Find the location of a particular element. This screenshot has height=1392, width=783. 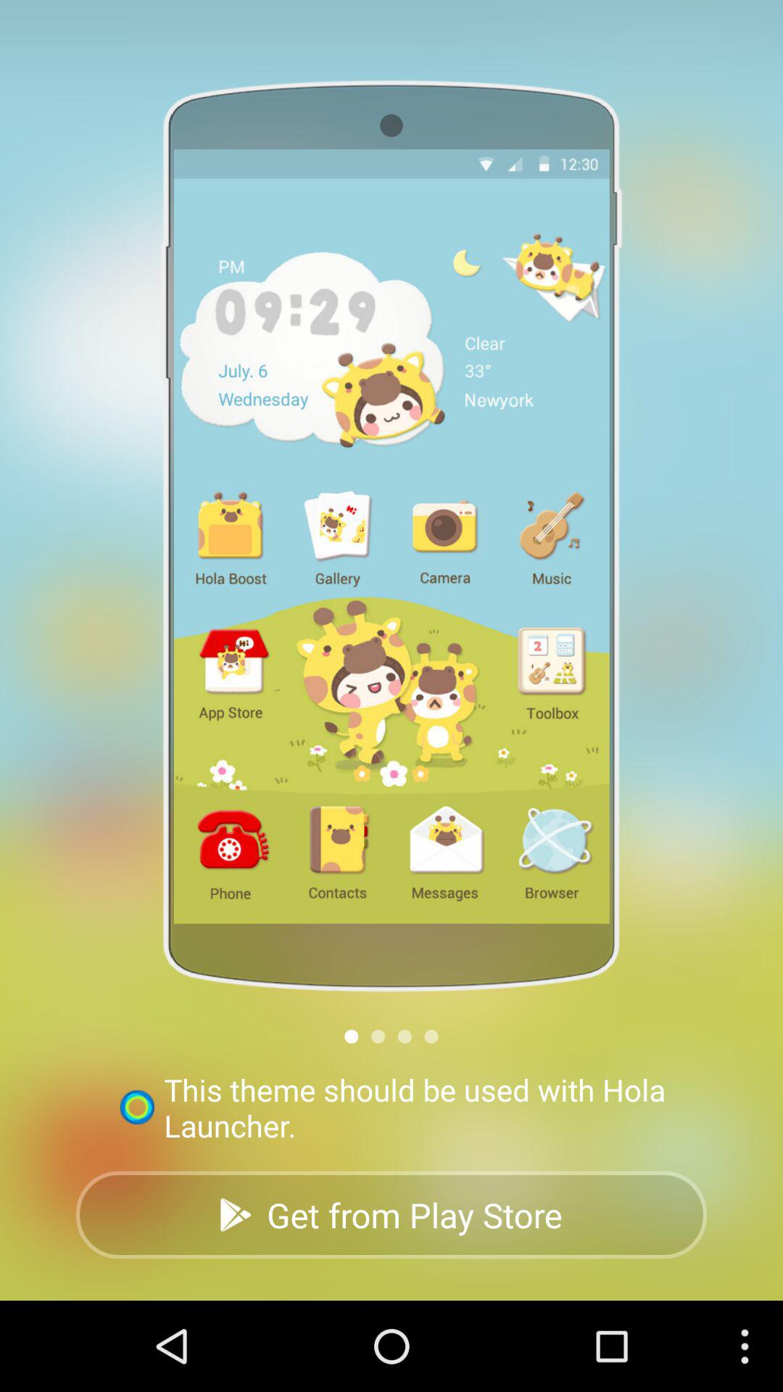

press icon above this theme should icon is located at coordinates (405, 1037).